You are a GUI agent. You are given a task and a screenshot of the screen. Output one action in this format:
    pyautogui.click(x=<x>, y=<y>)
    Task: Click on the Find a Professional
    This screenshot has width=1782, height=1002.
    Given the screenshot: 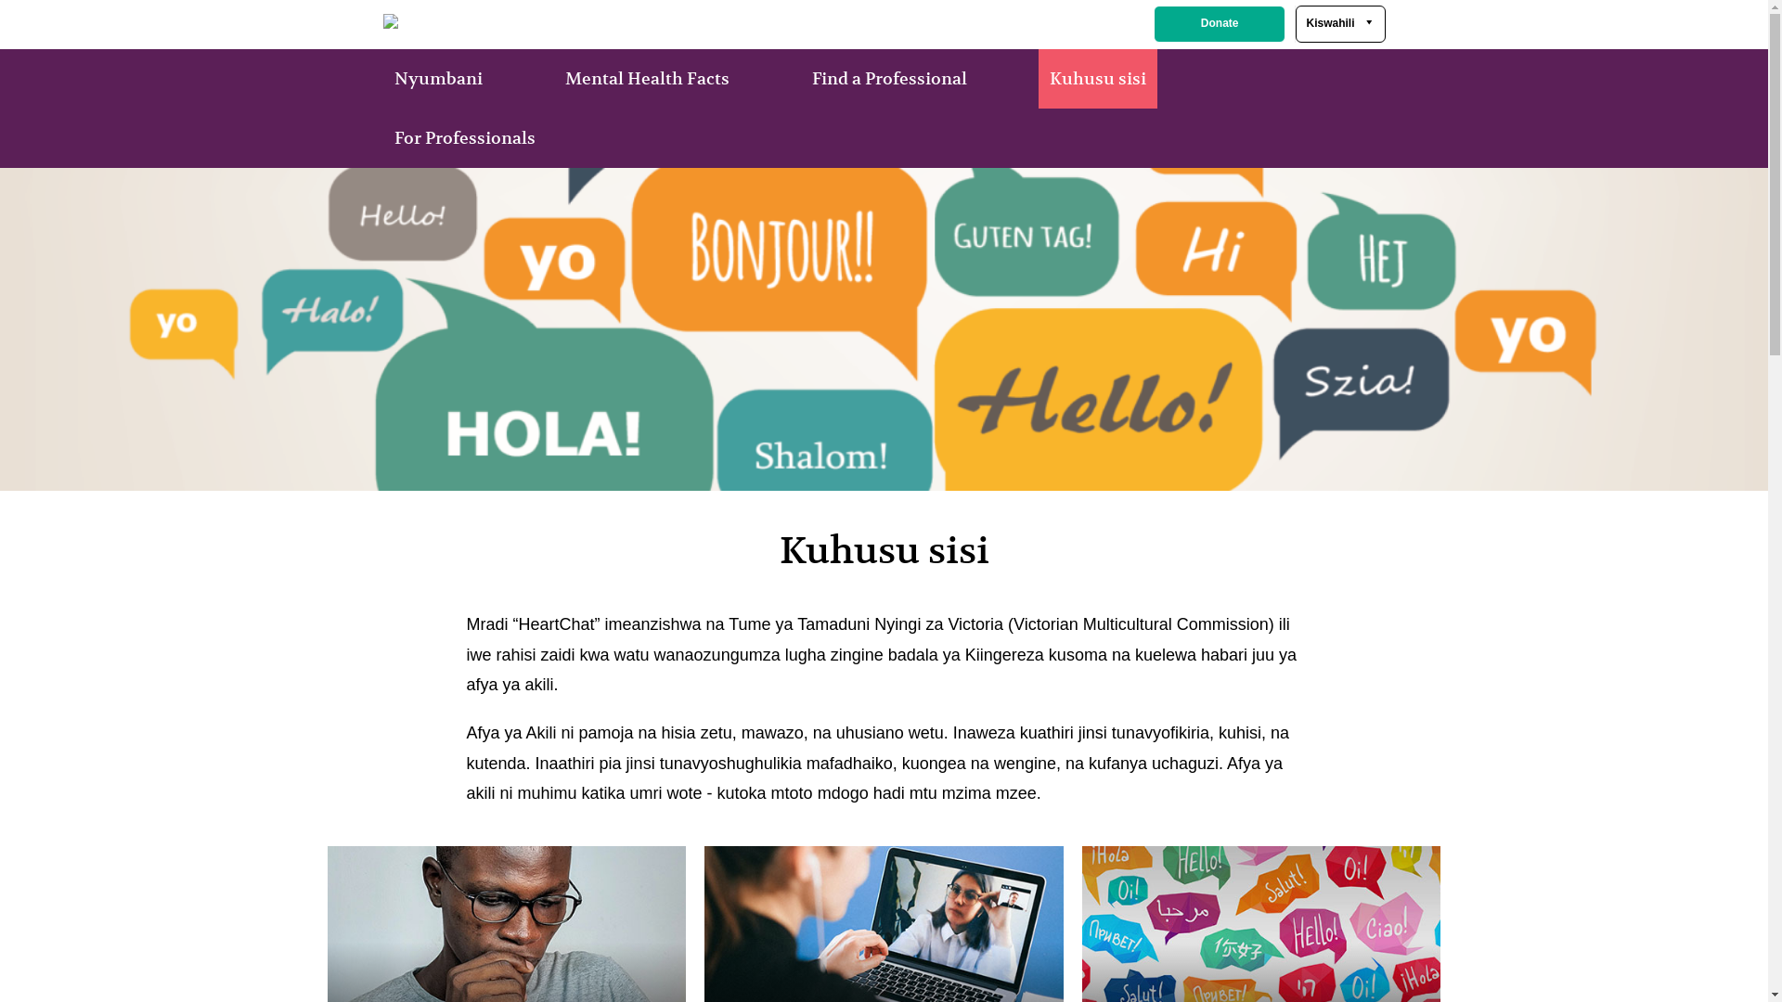 What is the action you would take?
    pyautogui.click(x=889, y=79)
    